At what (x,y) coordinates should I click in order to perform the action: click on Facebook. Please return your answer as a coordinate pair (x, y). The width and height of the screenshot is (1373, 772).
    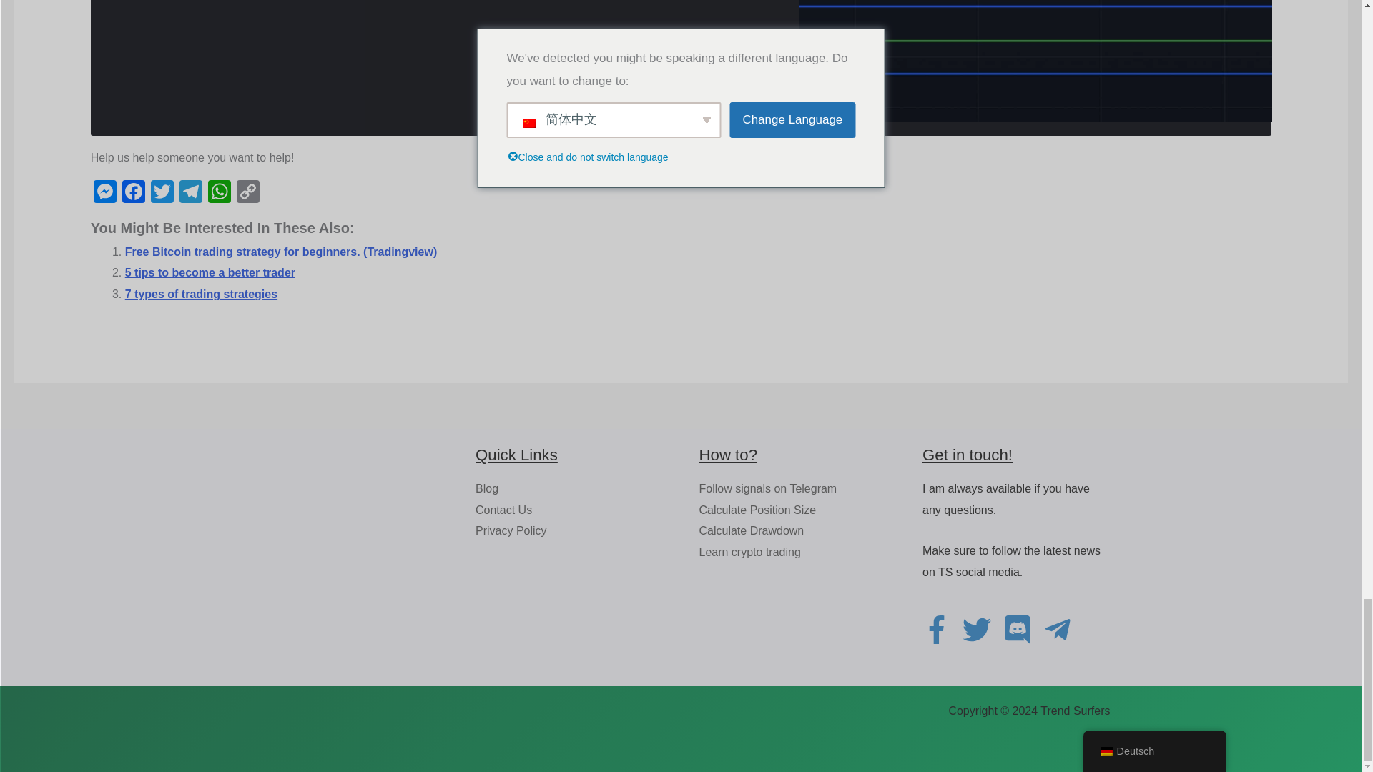
    Looking at the image, I should click on (134, 193).